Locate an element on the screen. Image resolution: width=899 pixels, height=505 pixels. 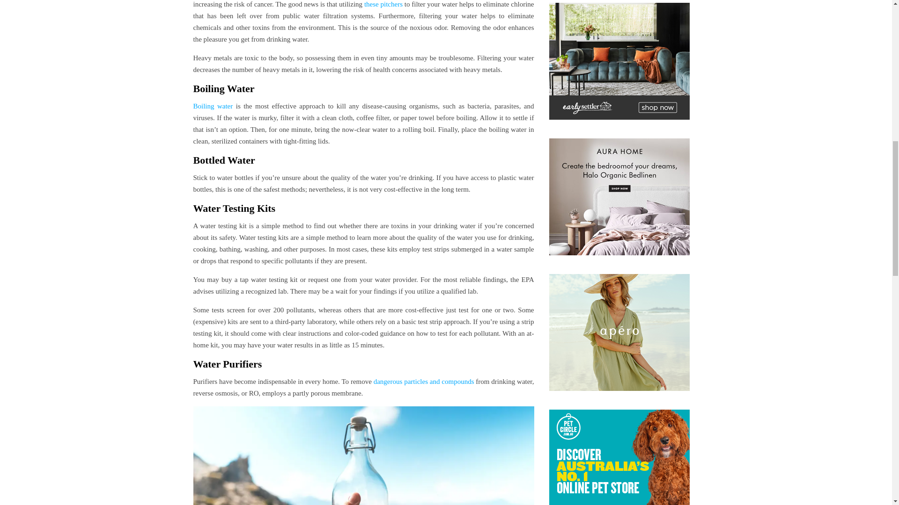
dangerous particles and compounds is located at coordinates (423, 382).